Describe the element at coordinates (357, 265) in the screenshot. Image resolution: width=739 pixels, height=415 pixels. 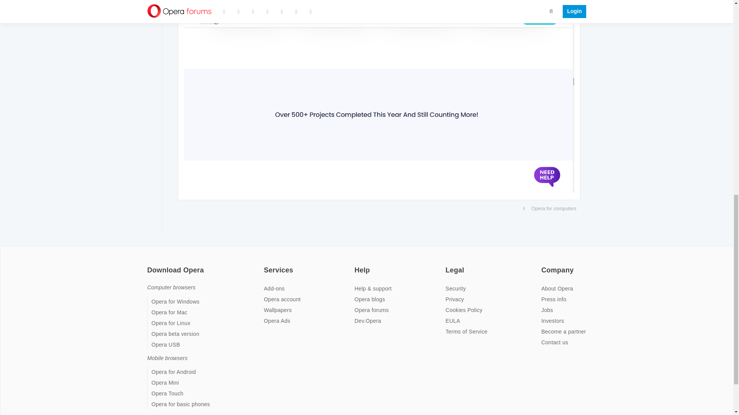
I see `on` at that location.